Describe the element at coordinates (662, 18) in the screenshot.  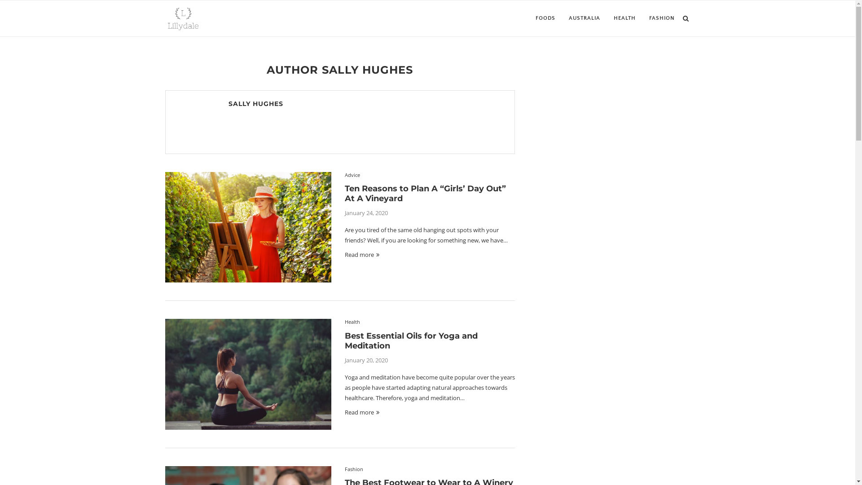
I see `FASHION` at that location.